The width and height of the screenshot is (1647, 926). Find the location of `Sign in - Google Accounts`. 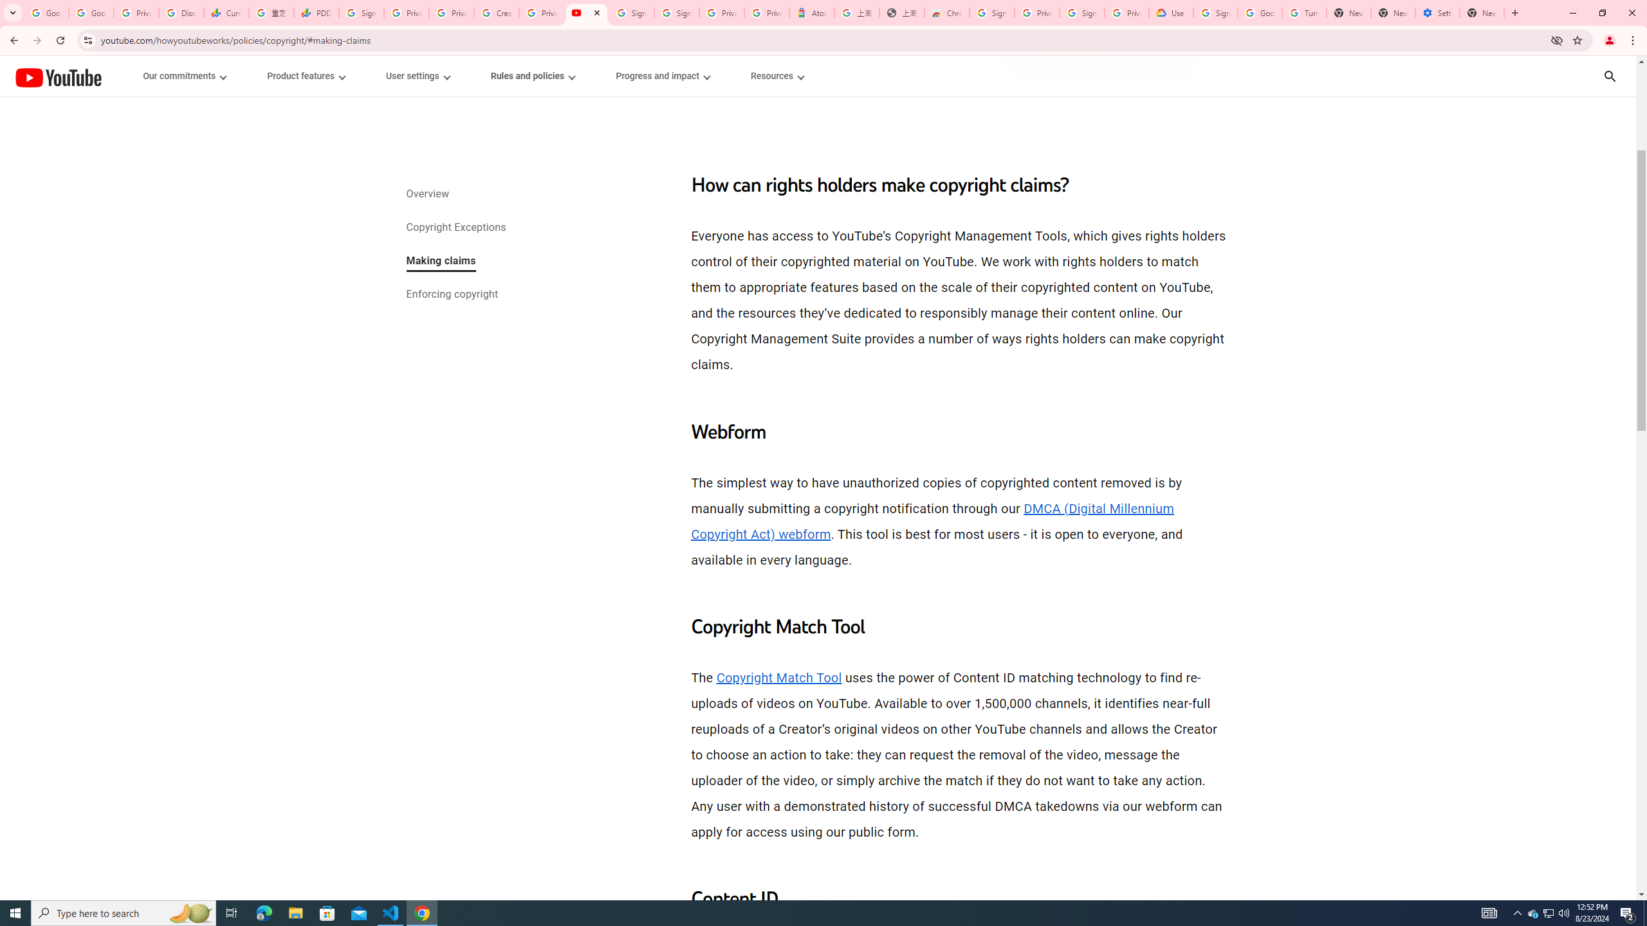

Sign in - Google Accounts is located at coordinates (677, 13).